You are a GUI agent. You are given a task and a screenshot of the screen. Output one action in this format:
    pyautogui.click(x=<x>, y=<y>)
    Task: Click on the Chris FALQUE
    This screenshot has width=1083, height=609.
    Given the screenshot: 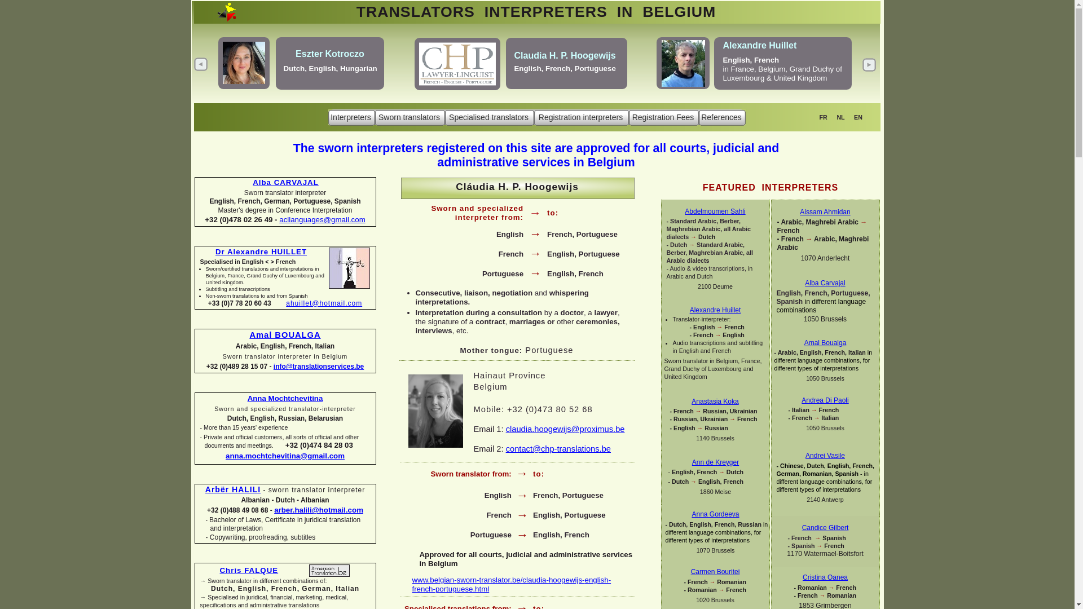 What is the action you would take?
    pyautogui.click(x=249, y=570)
    